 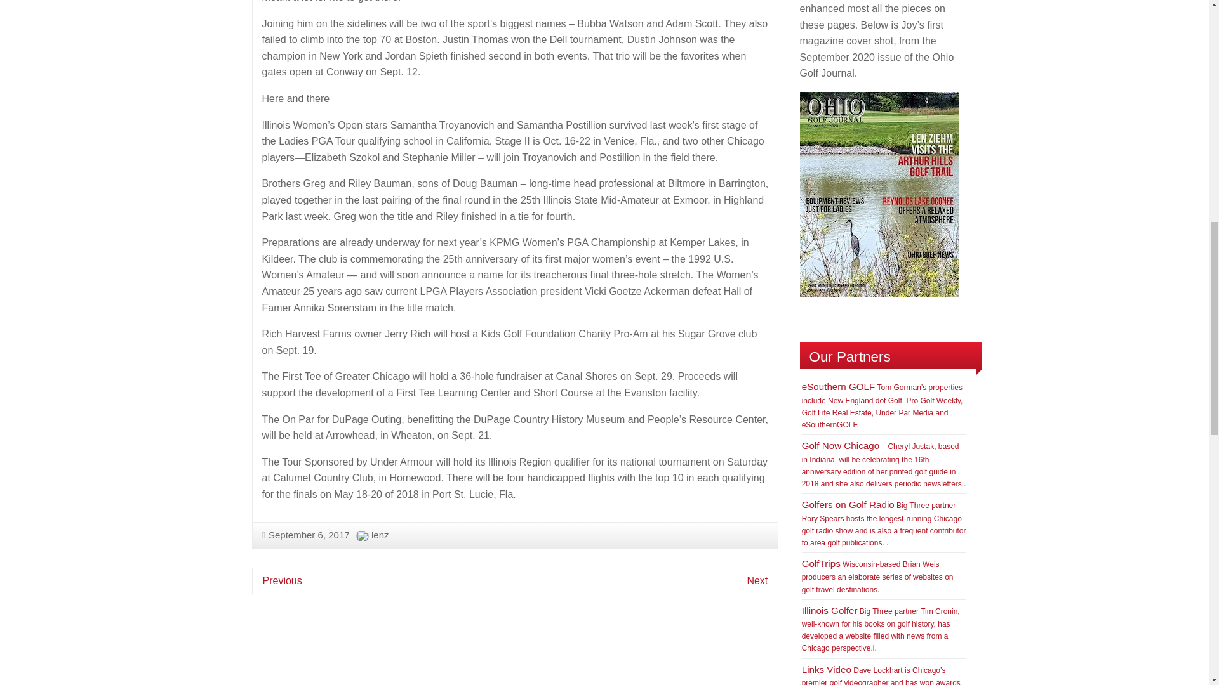 I want to click on Golfers on Golf Radio, so click(x=848, y=504).